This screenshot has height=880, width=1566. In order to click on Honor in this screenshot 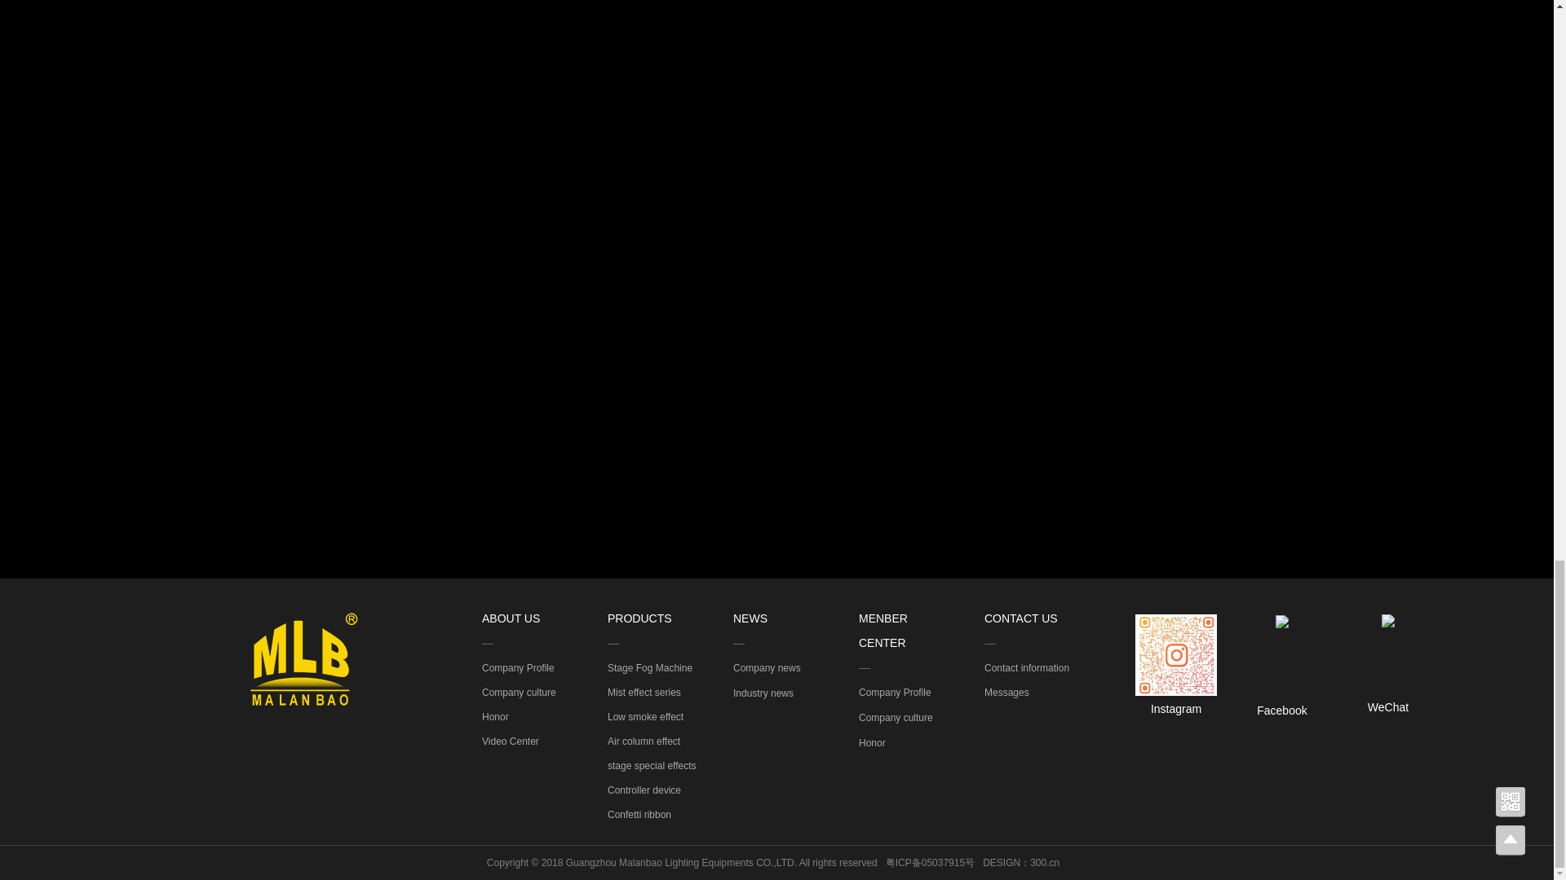, I will do `click(496, 715)`.